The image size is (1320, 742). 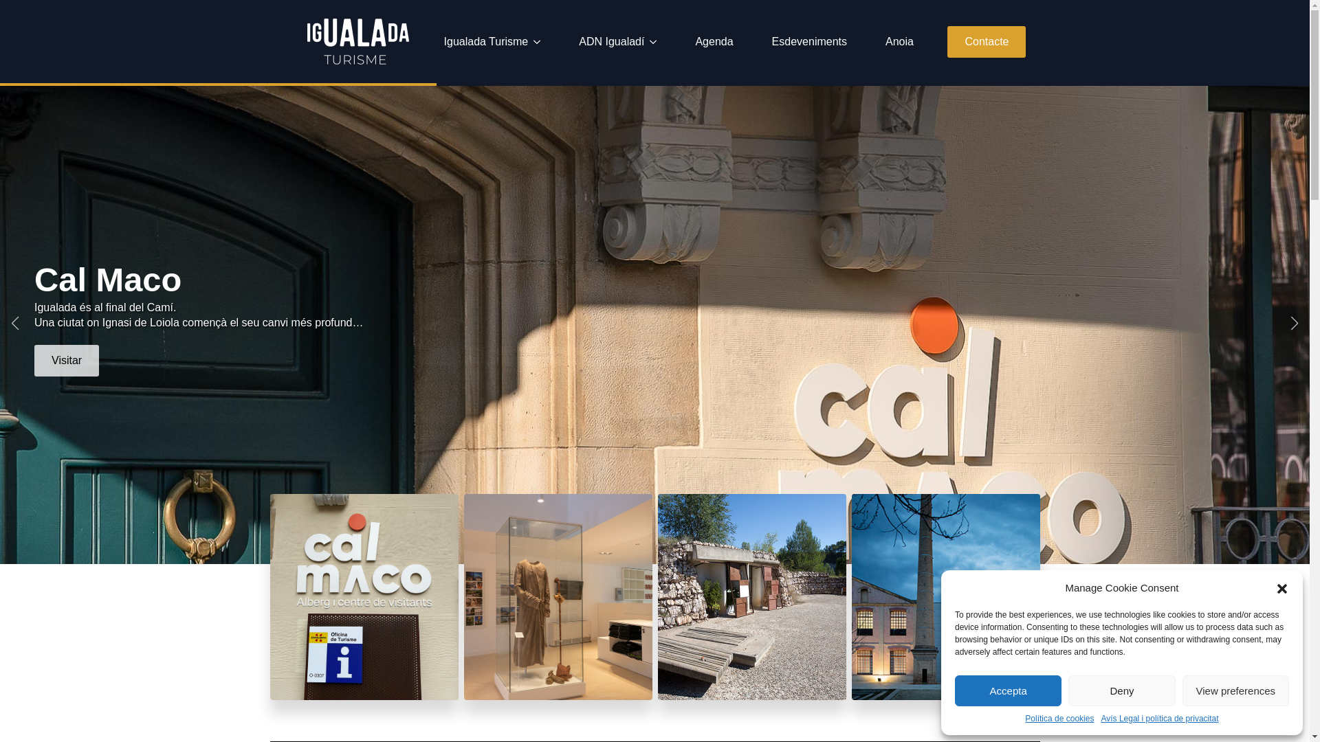 What do you see at coordinates (987, 42) in the screenshot?
I see `Contacte` at bounding box center [987, 42].